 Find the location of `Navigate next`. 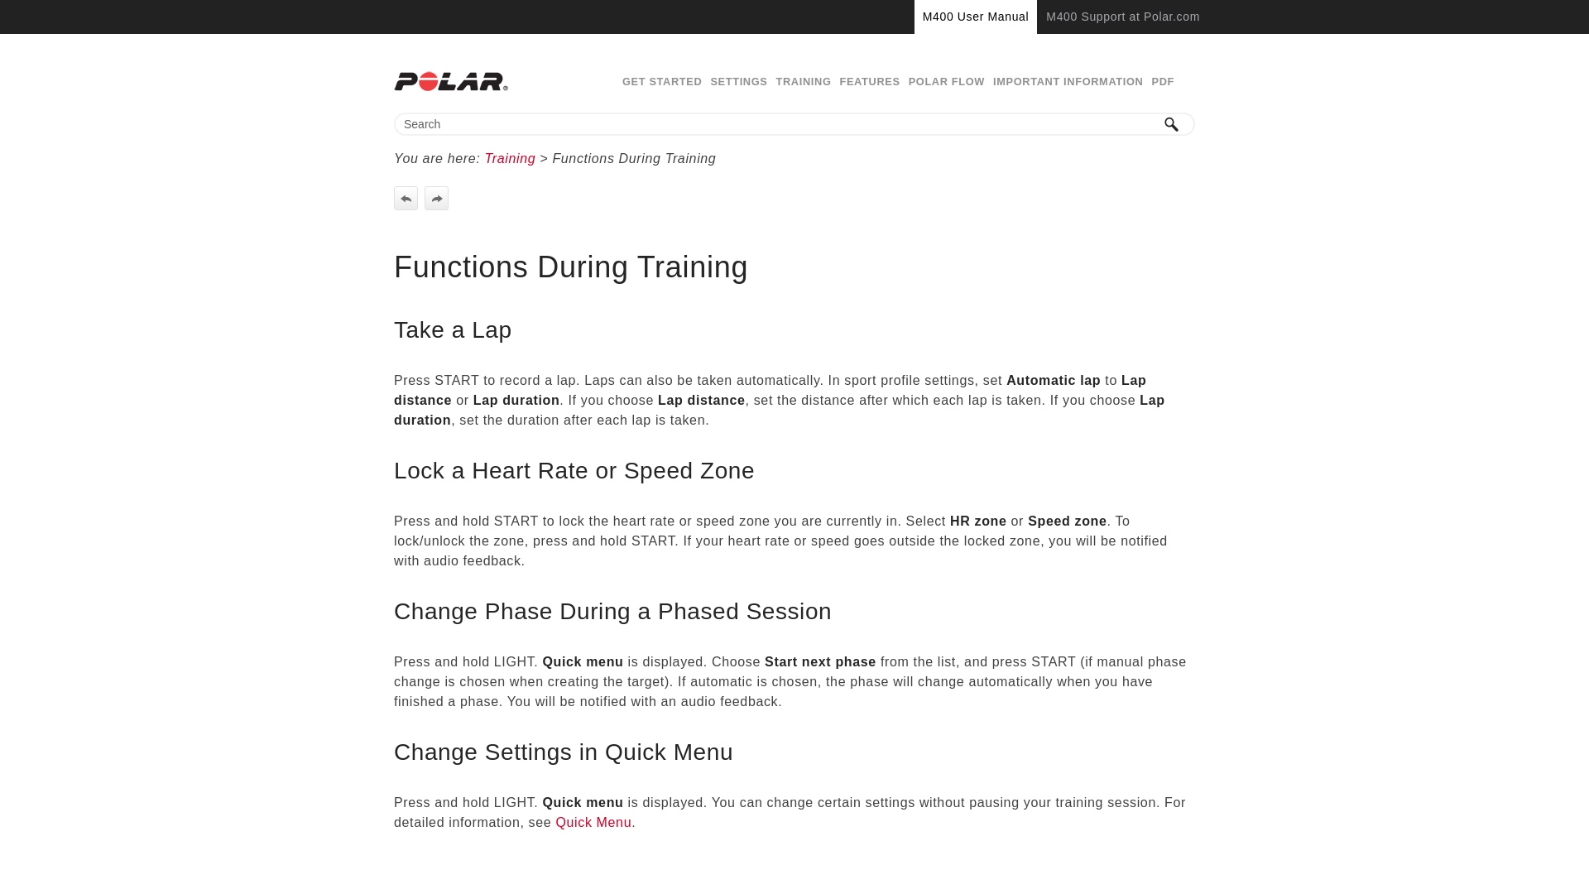

Navigate next is located at coordinates (435, 197).